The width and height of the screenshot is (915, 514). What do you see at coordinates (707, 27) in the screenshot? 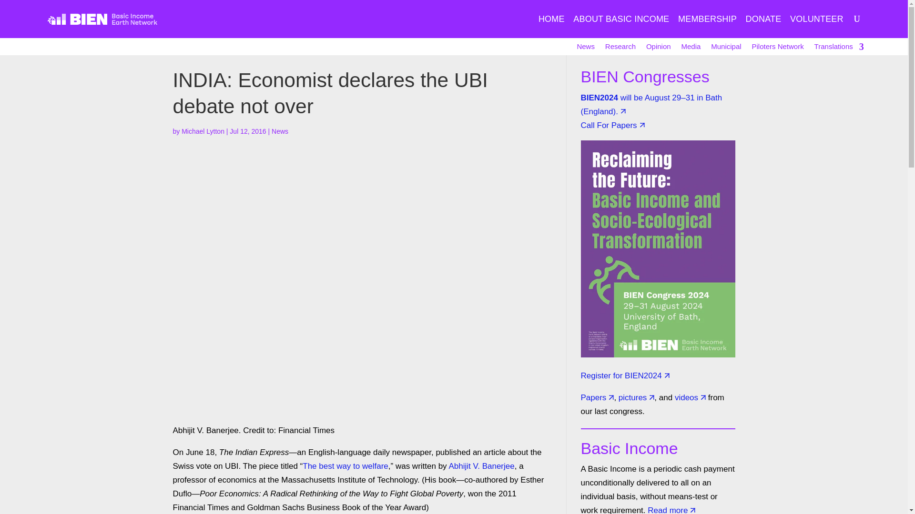
I see `MEMBERSHIP` at bounding box center [707, 27].